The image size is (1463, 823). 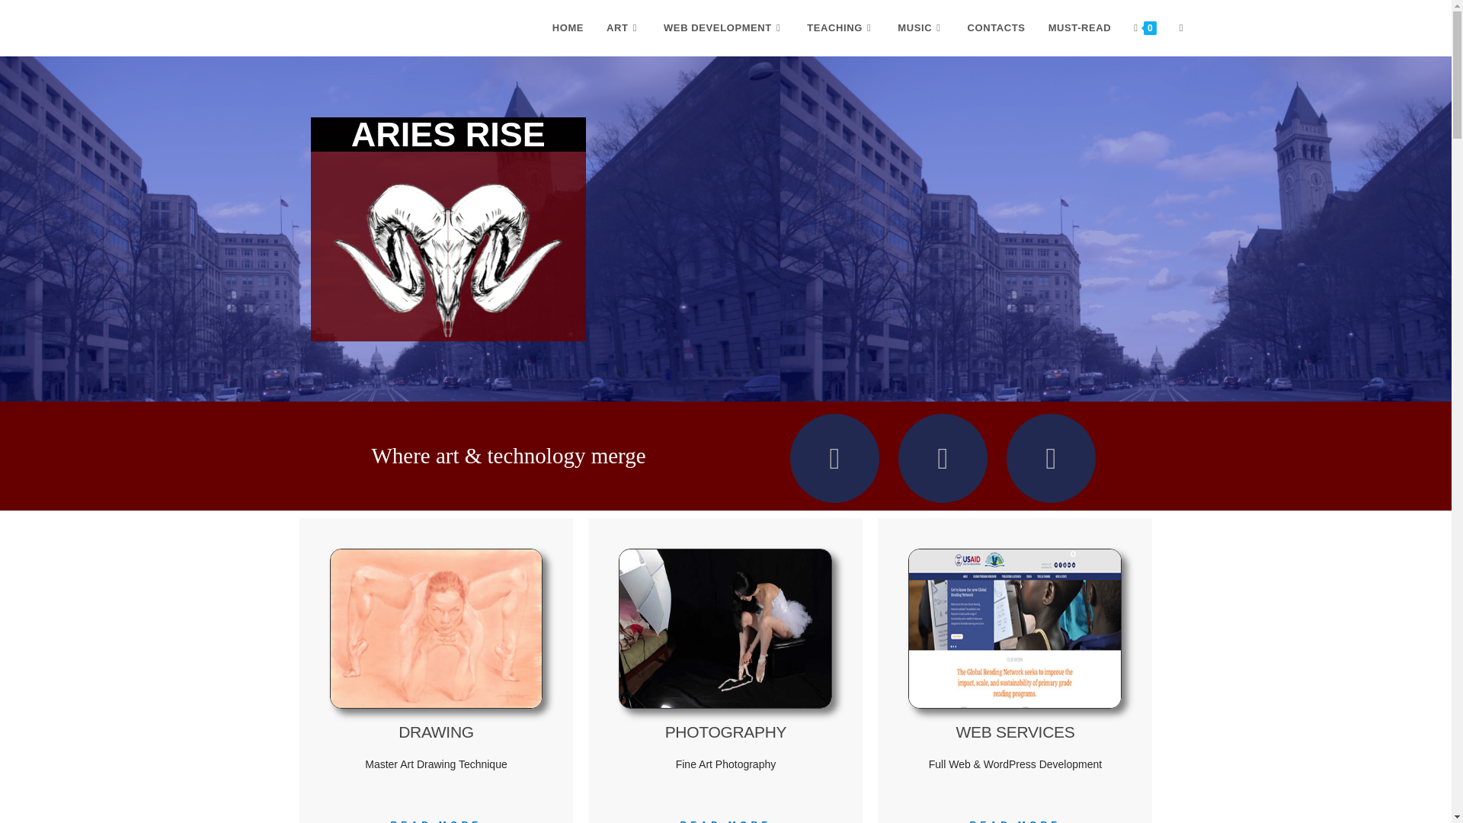 I want to click on MUSIC, so click(x=920, y=28).